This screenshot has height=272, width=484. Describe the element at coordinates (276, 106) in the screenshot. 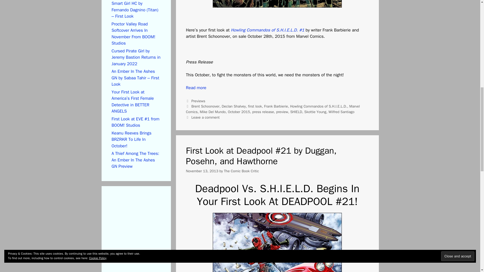

I see `Frank Barbierie` at that location.